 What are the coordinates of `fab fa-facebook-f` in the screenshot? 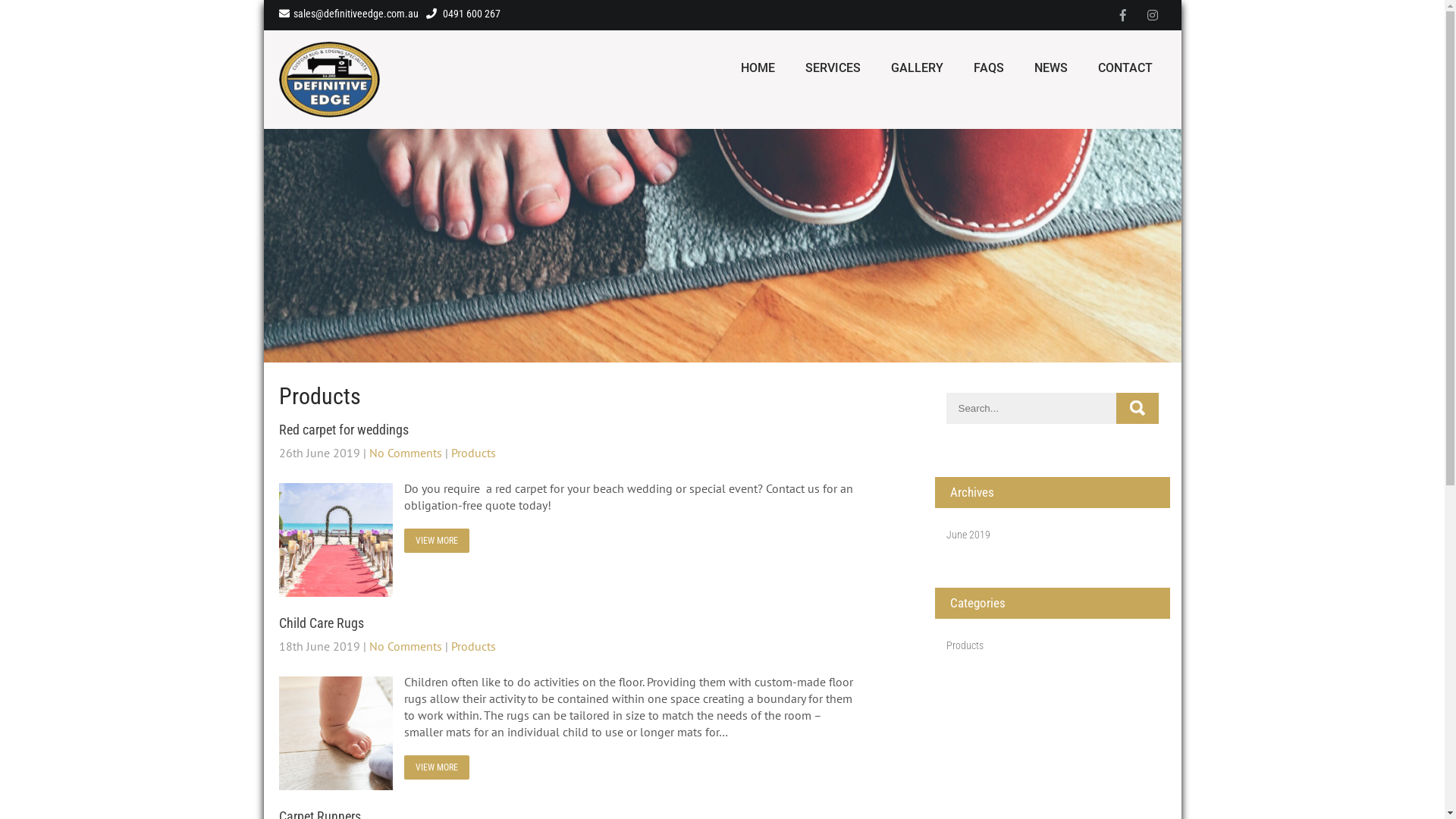 It's located at (1122, 15).